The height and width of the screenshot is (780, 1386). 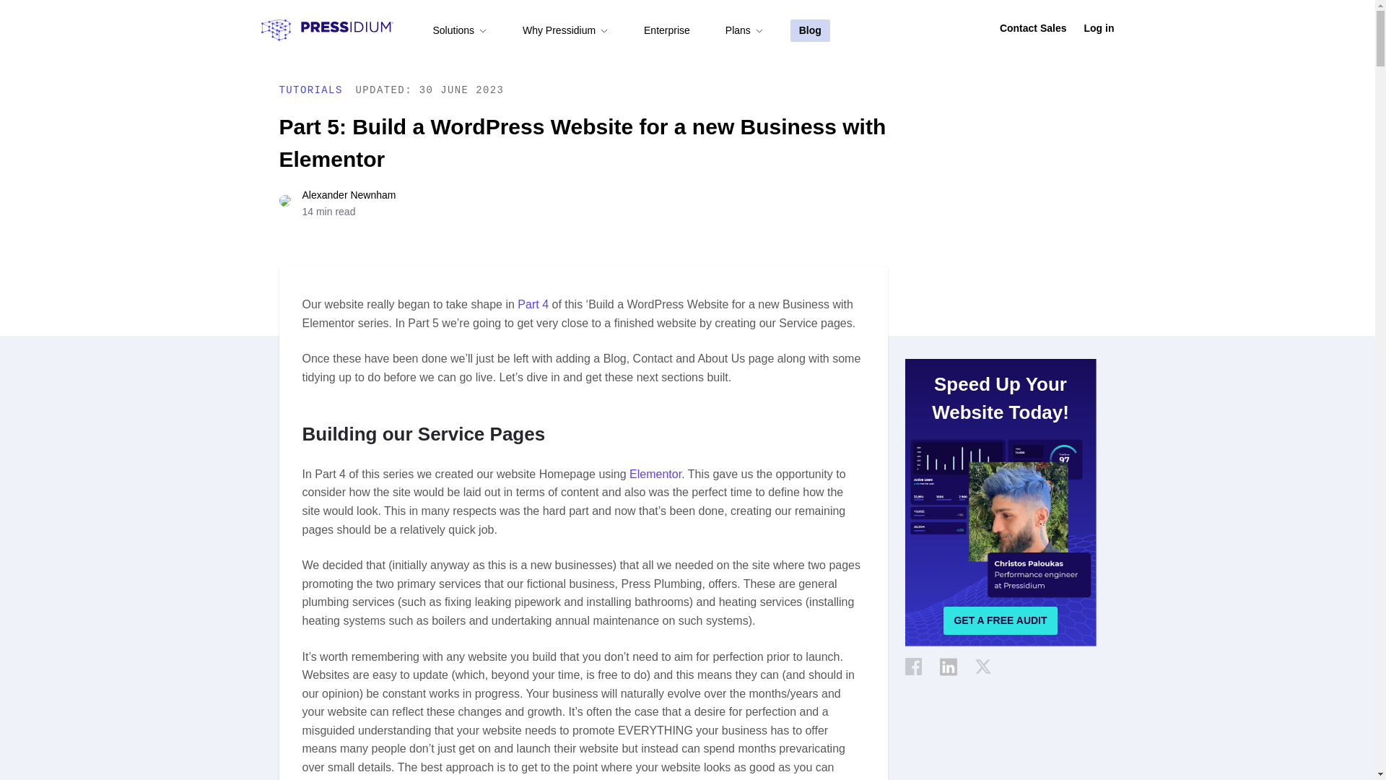 I want to click on Why Pressidium, so click(x=565, y=30).